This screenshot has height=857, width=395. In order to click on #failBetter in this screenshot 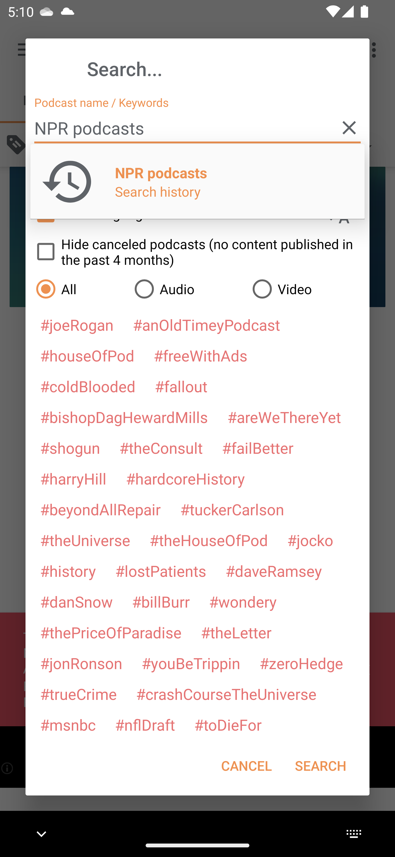, I will do `click(258, 448)`.